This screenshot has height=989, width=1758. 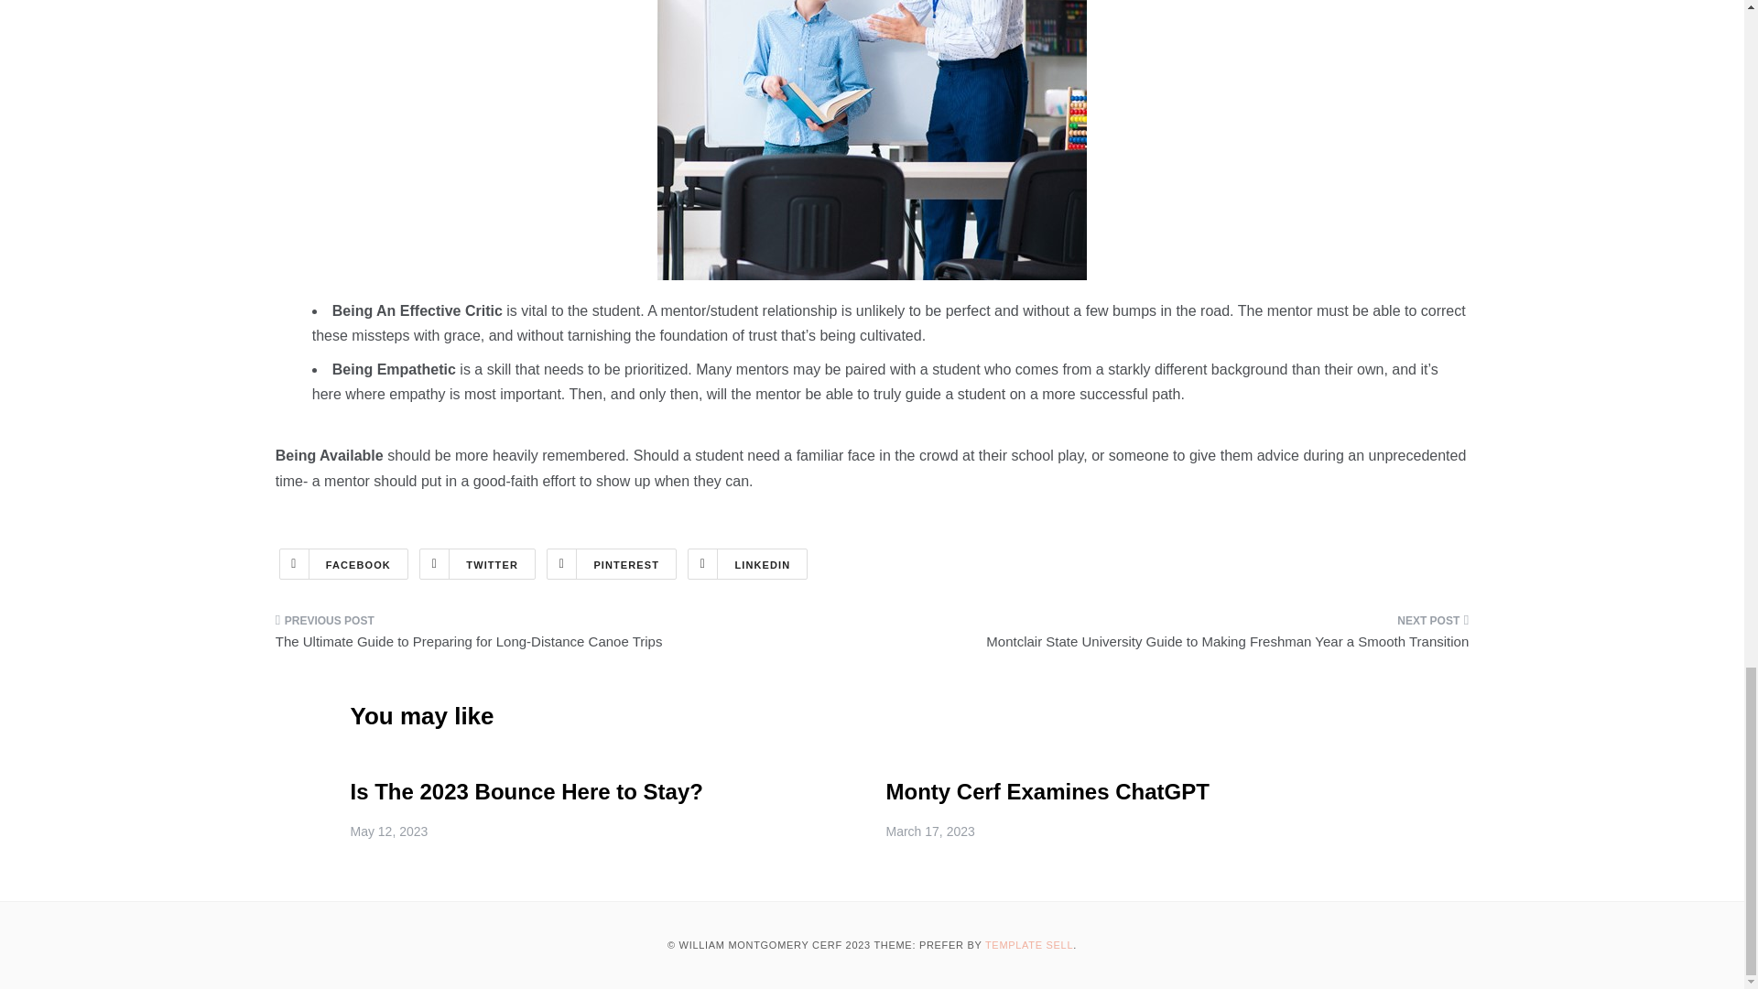 I want to click on TWITTER, so click(x=478, y=564).